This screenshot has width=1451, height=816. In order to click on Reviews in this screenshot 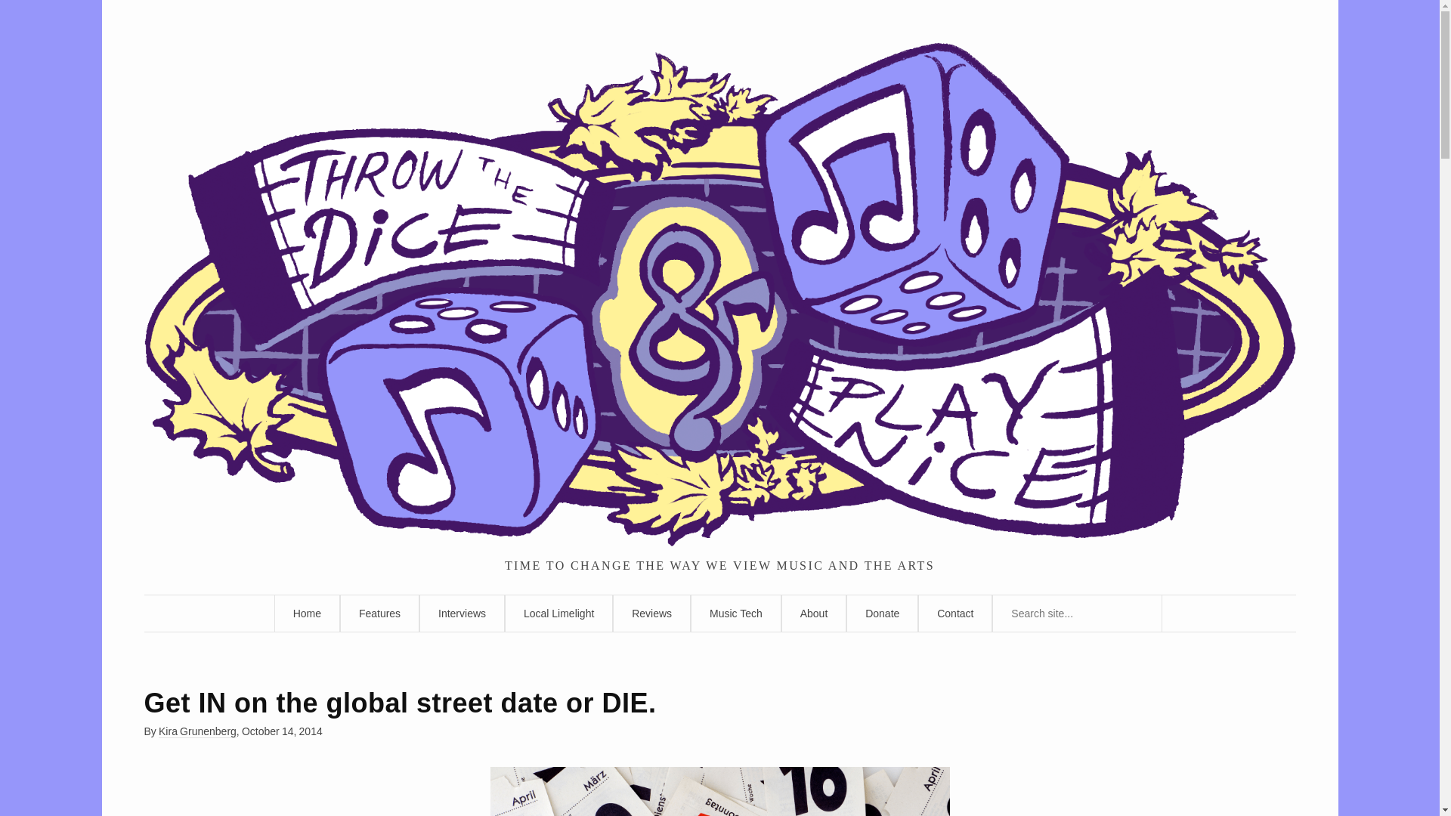, I will do `click(651, 614)`.